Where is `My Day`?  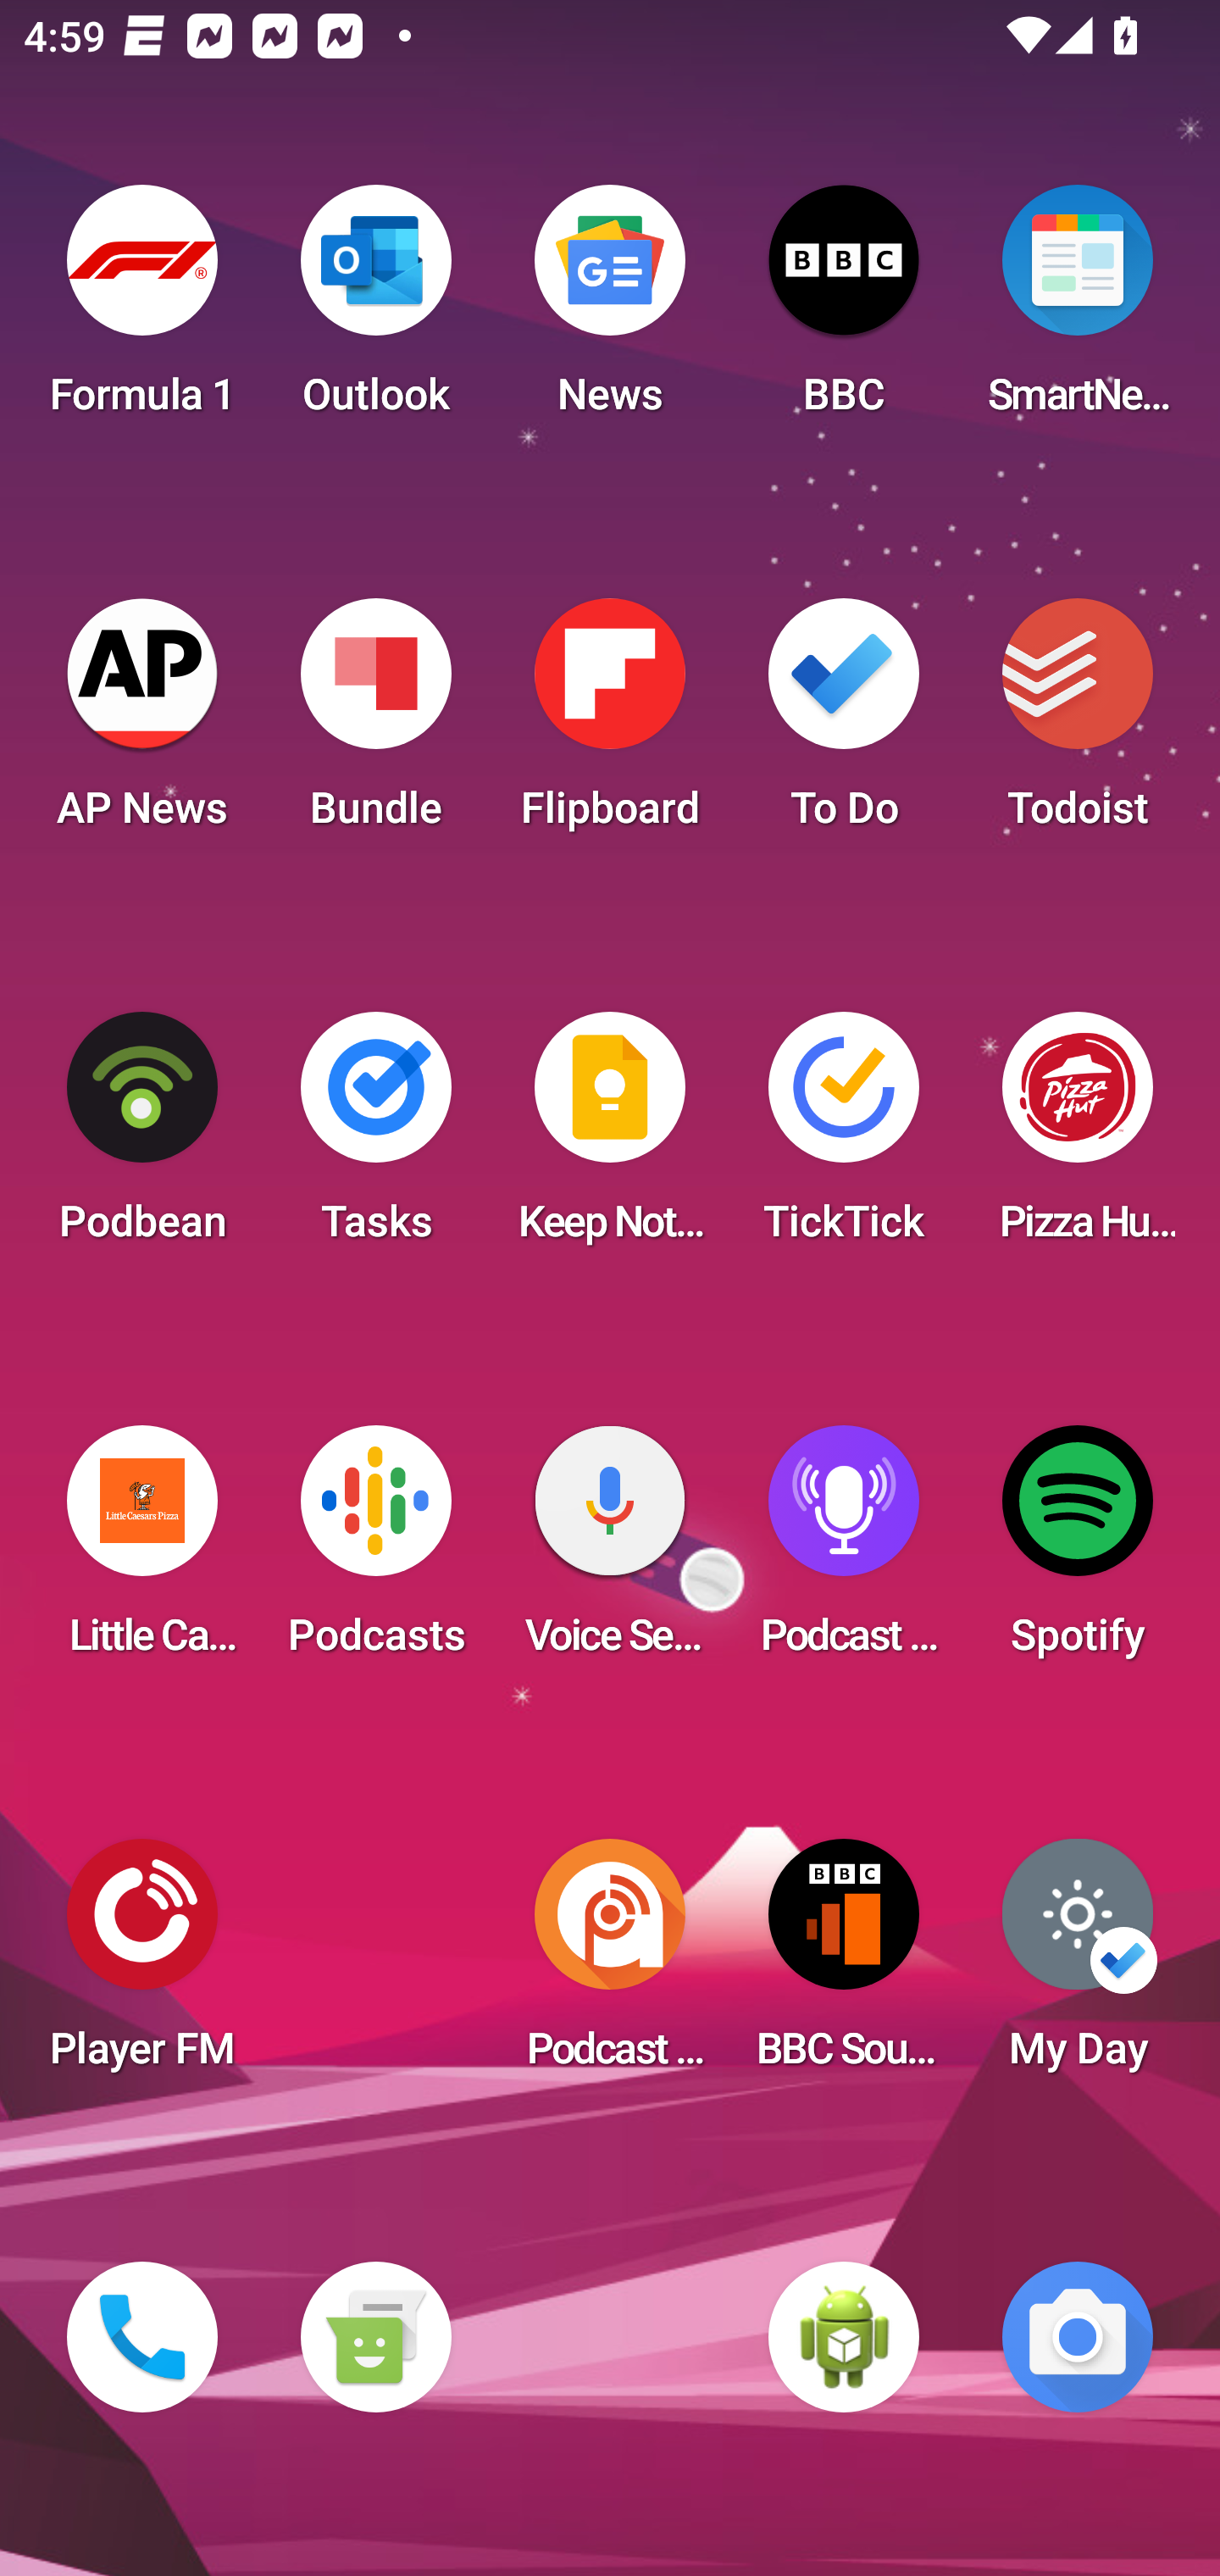 My Day is located at coordinates (1078, 1964).